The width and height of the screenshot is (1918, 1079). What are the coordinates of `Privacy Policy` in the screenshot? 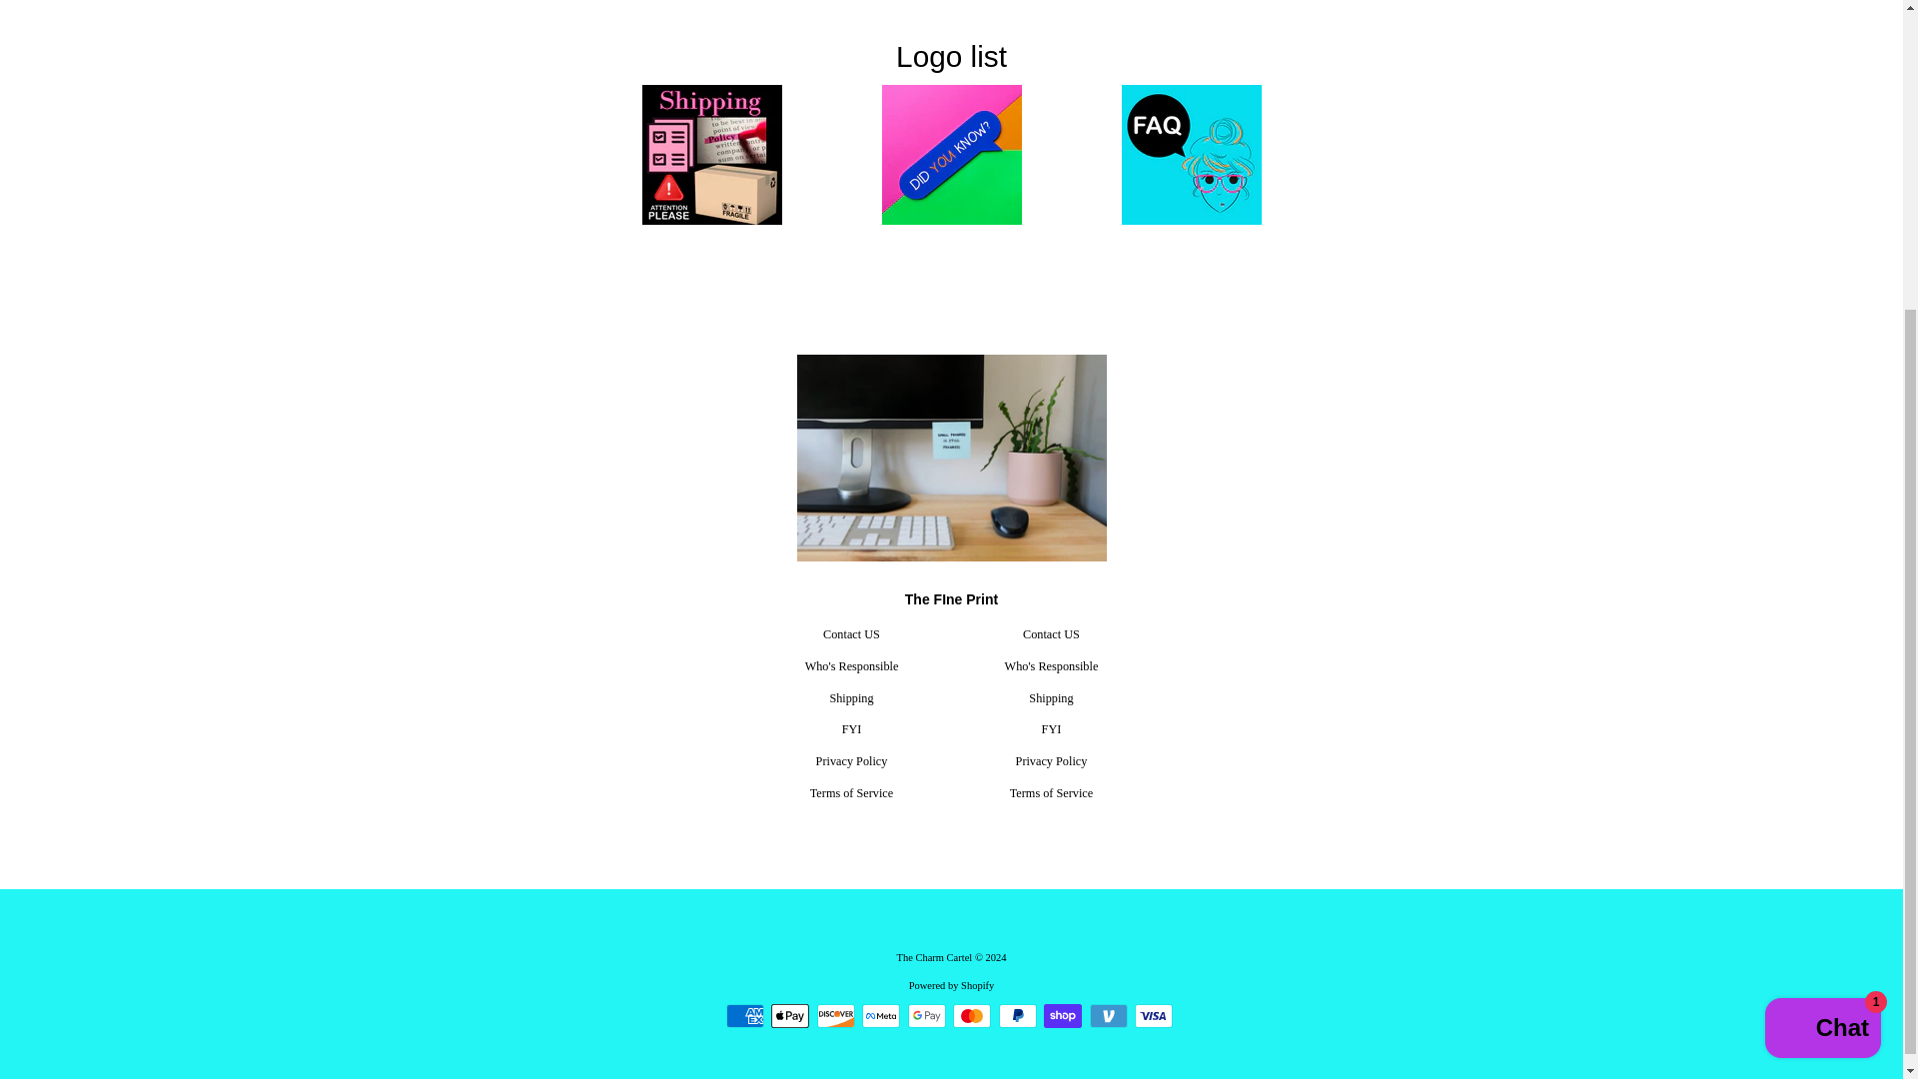 It's located at (1051, 760).